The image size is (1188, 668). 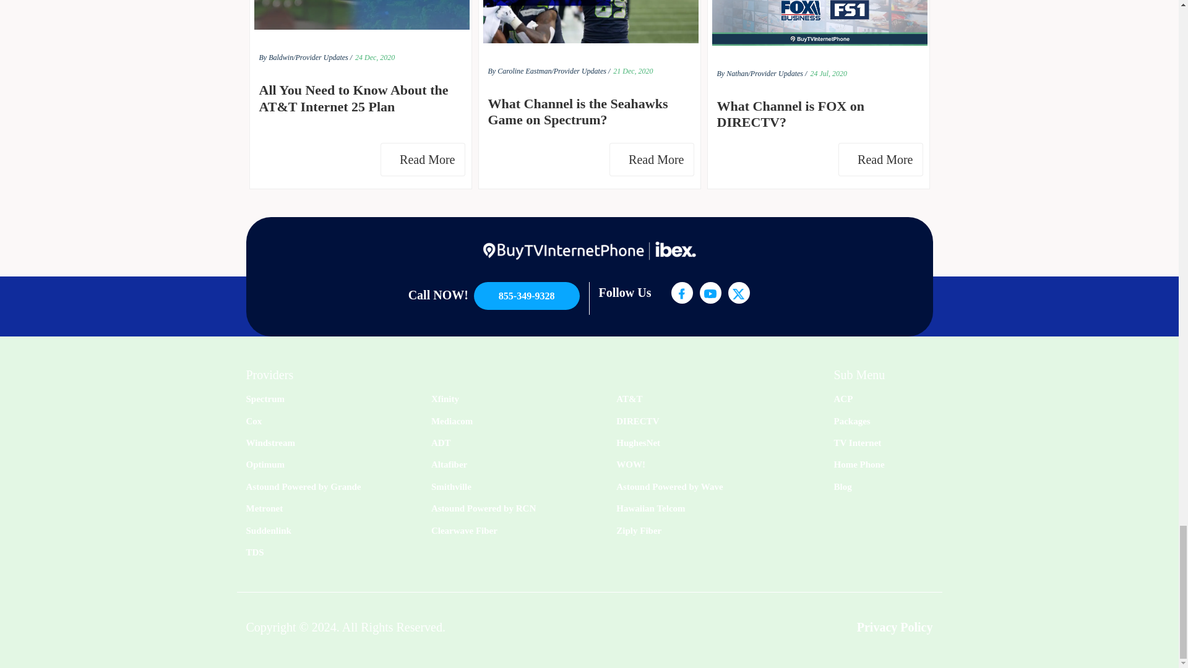 I want to click on What Channel is the Seahawks Game on Spectrum?, so click(x=588, y=113).